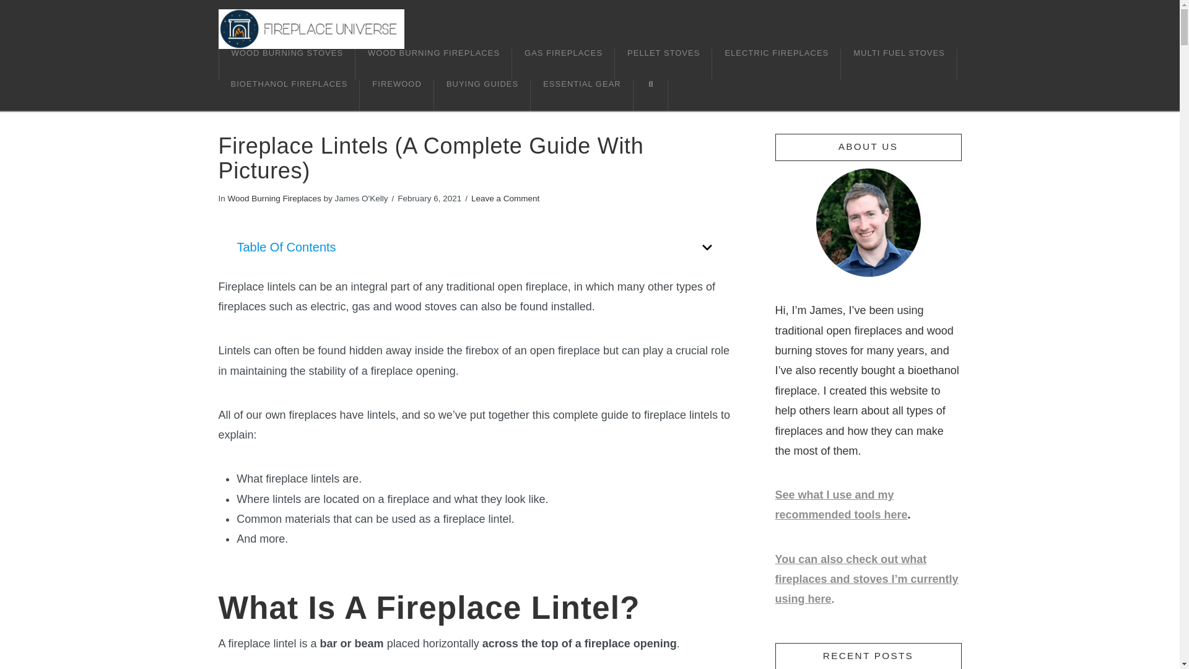 The height and width of the screenshot is (669, 1189). I want to click on ESSENTIAL GEAR, so click(582, 95).